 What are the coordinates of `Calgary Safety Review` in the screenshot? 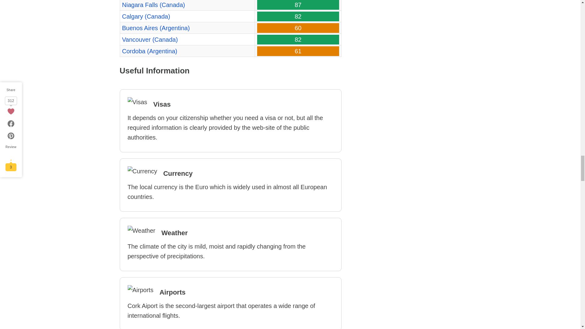 It's located at (146, 16).